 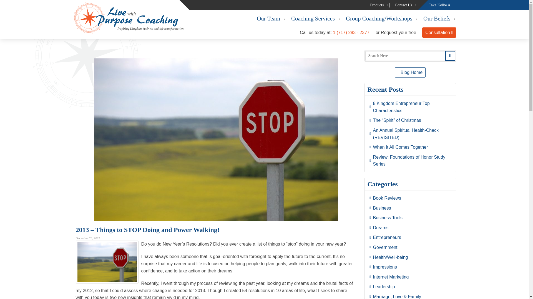 What do you see at coordinates (268, 19) in the screenshot?
I see `Our Team` at bounding box center [268, 19].